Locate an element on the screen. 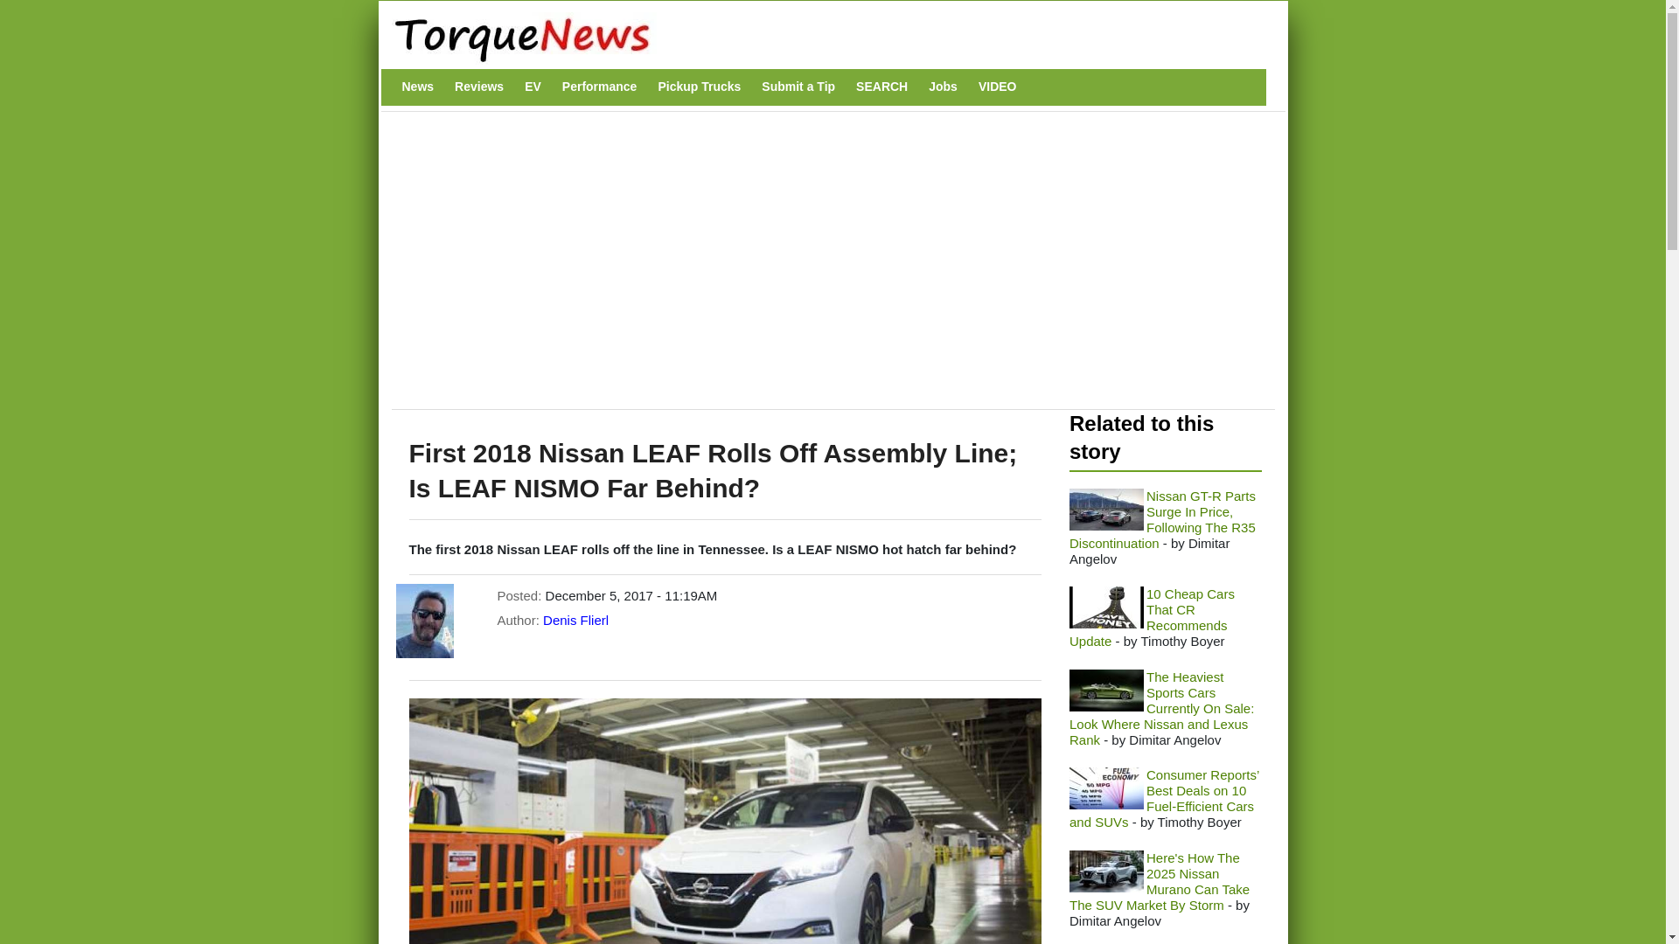 The height and width of the screenshot is (944, 1679). Submit a Tip is located at coordinates (798, 87).